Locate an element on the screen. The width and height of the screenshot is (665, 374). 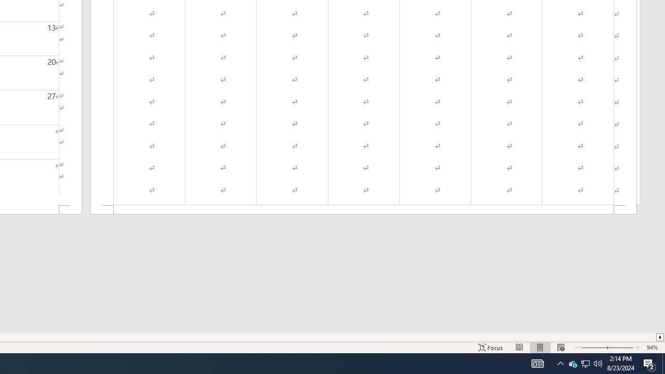
Focus  is located at coordinates (490, 347).